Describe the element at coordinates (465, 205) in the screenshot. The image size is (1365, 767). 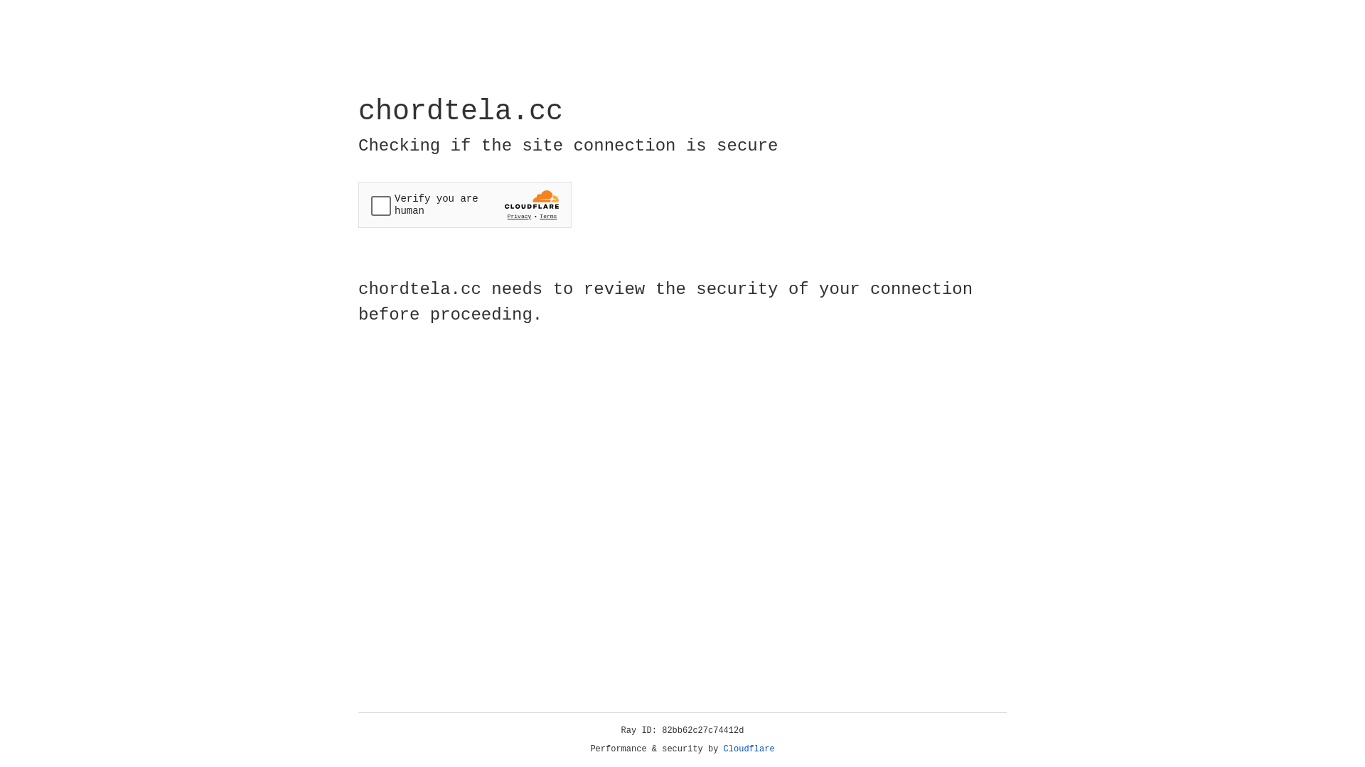
I see `Widget containing a Cloudflare security challenge` at that location.